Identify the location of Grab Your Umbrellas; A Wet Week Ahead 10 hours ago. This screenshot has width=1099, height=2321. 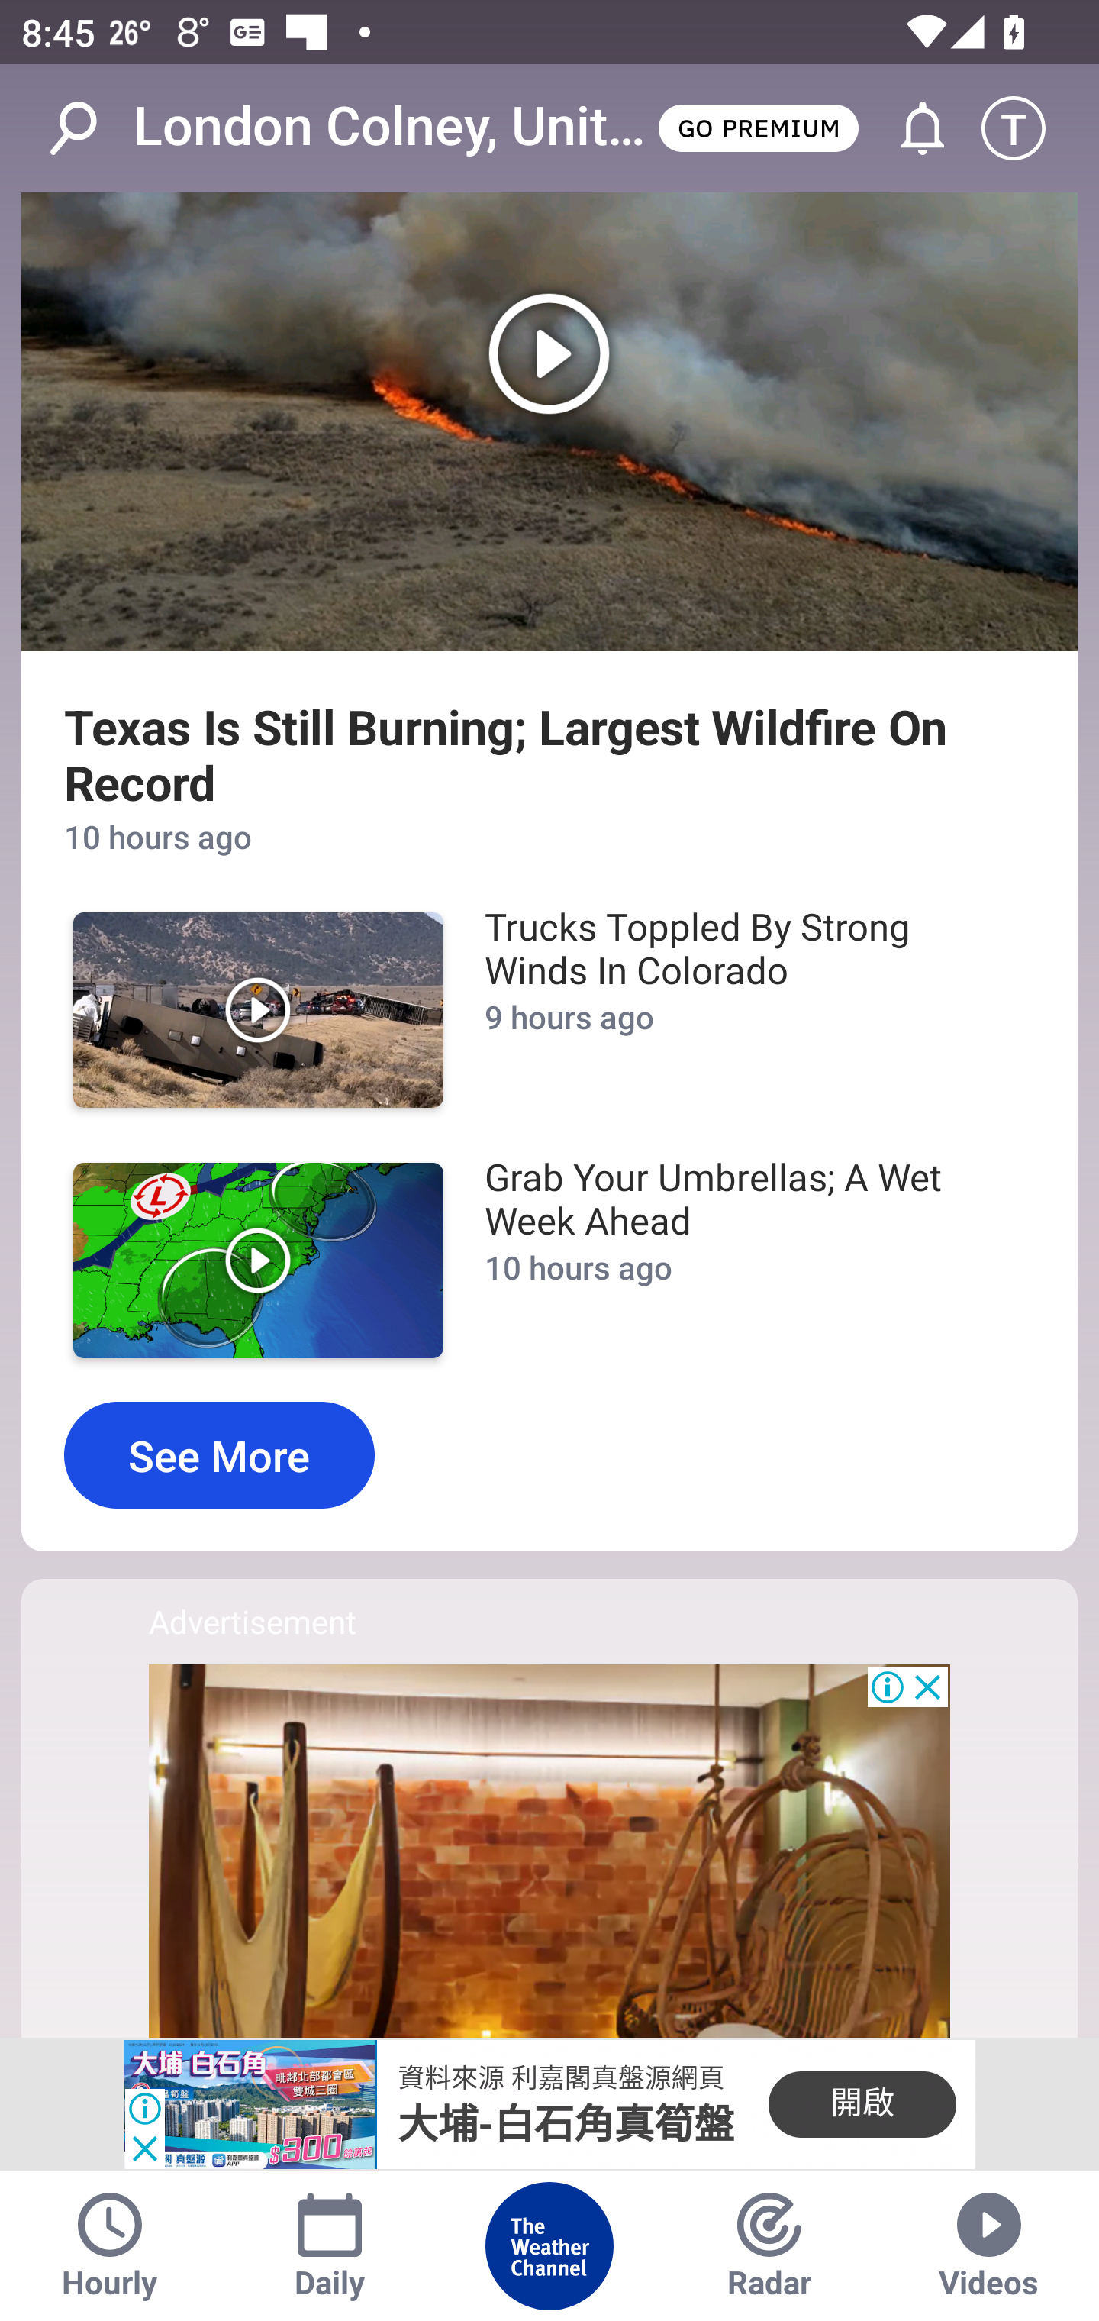
(743, 1260).